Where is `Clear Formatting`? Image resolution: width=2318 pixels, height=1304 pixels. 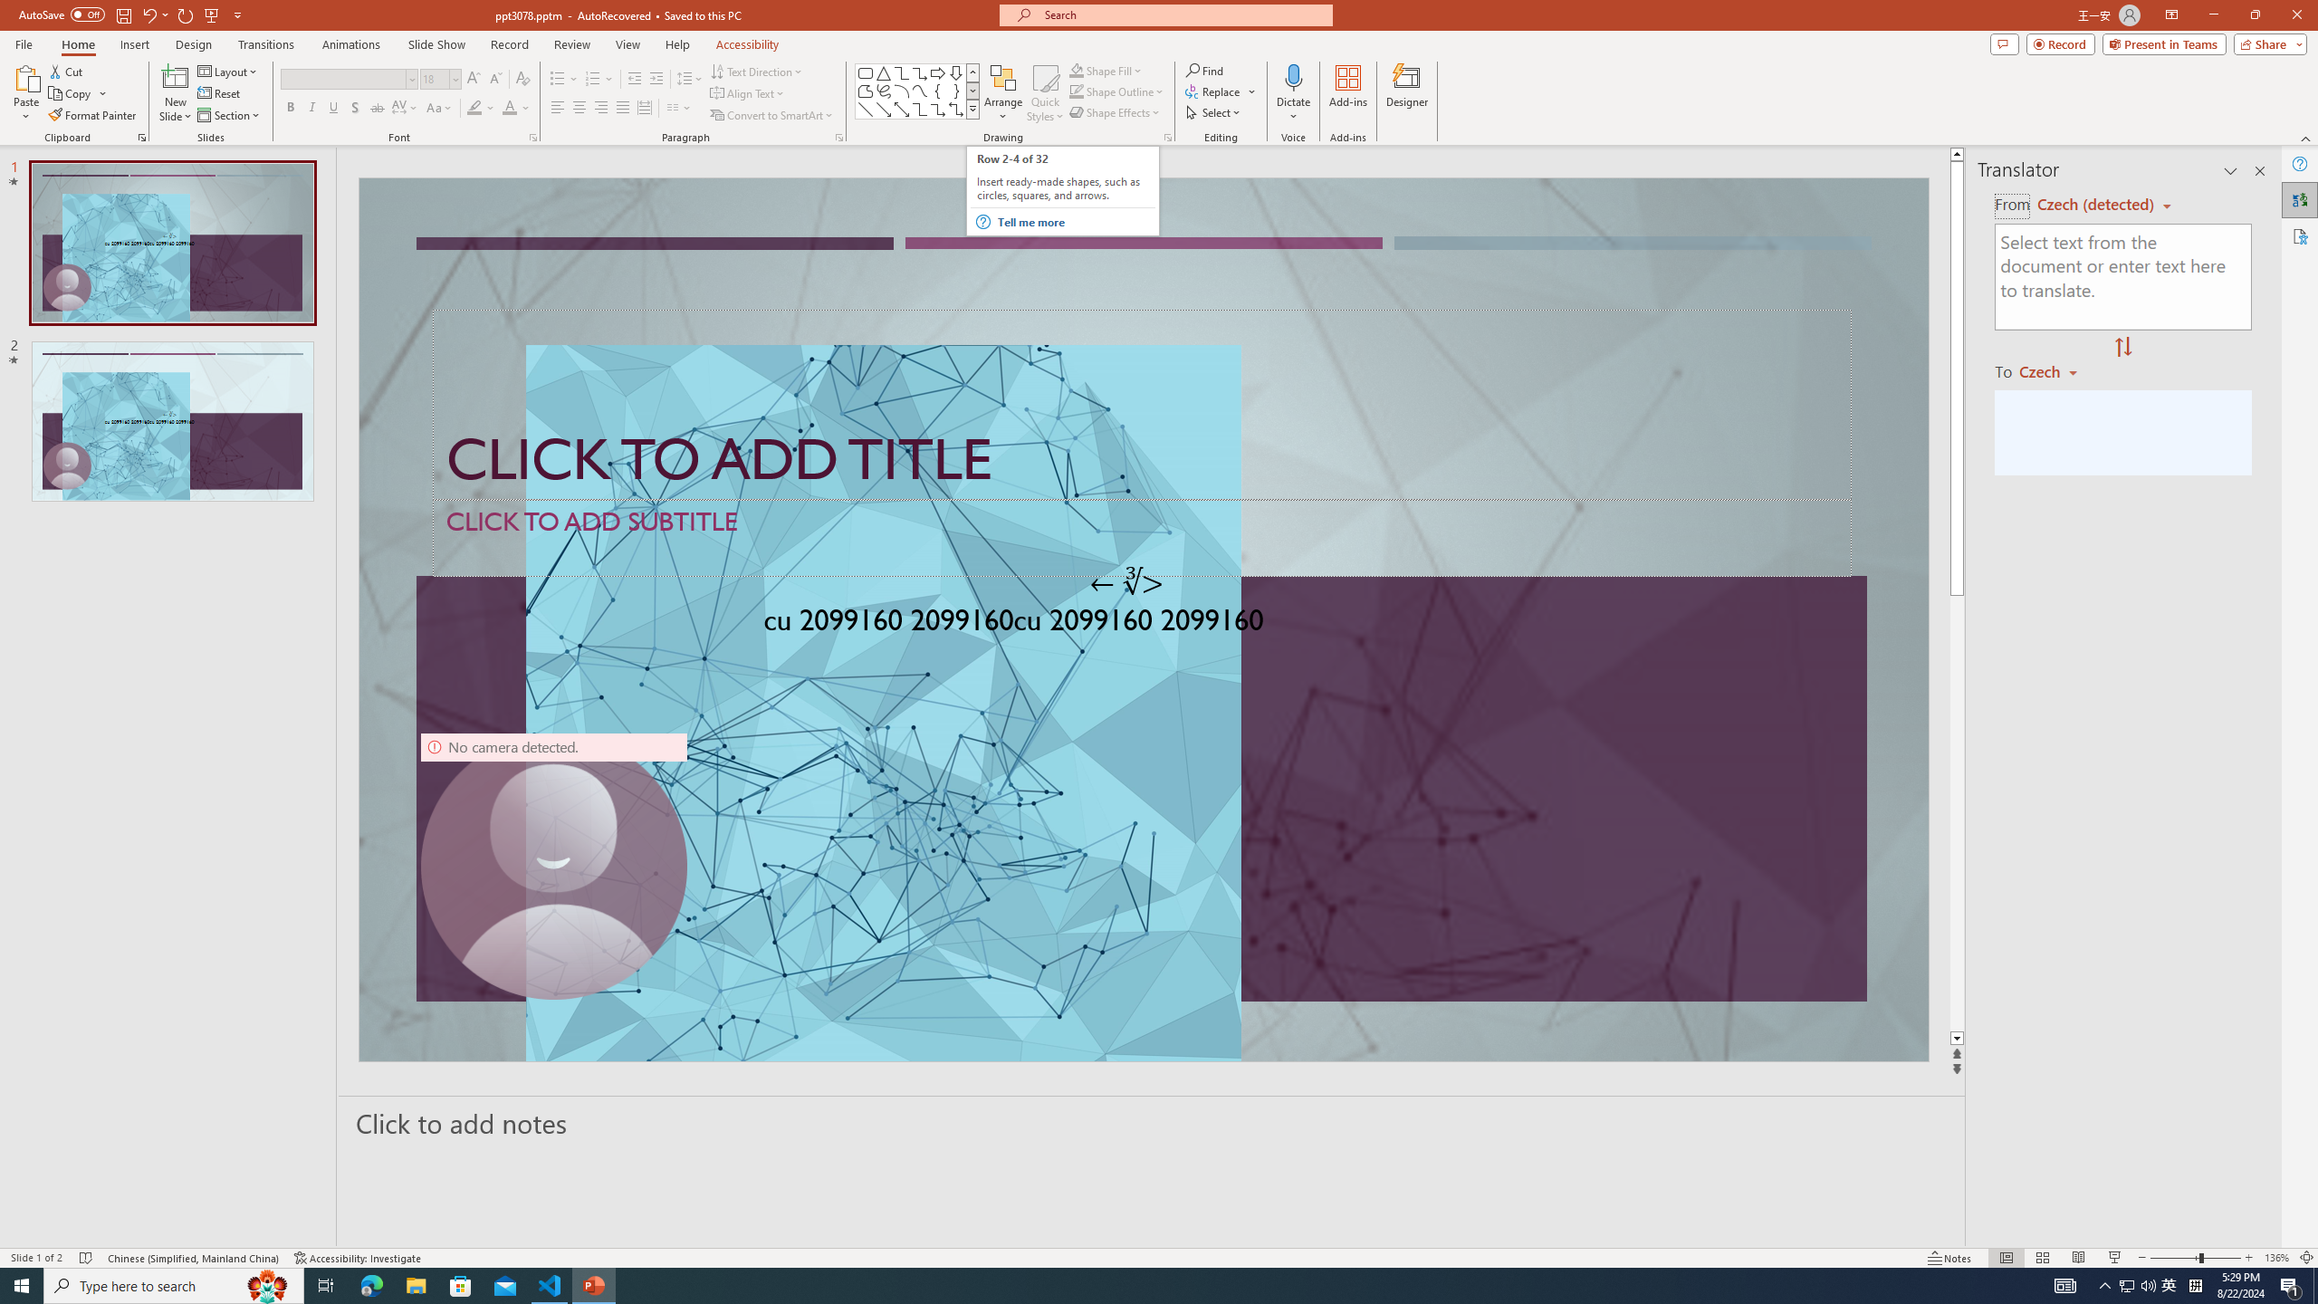
Clear Formatting is located at coordinates (522, 80).